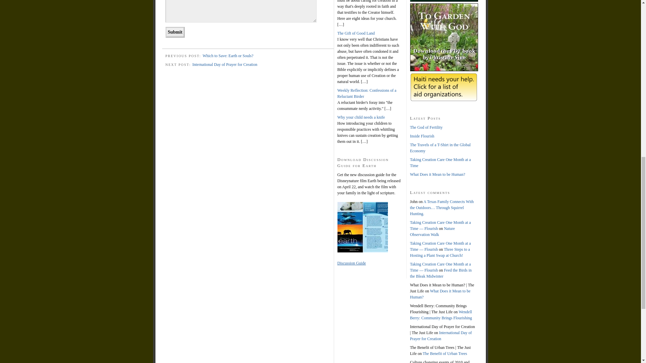 This screenshot has width=646, height=363. I want to click on What Does it Mean to be Human?, so click(440, 294).